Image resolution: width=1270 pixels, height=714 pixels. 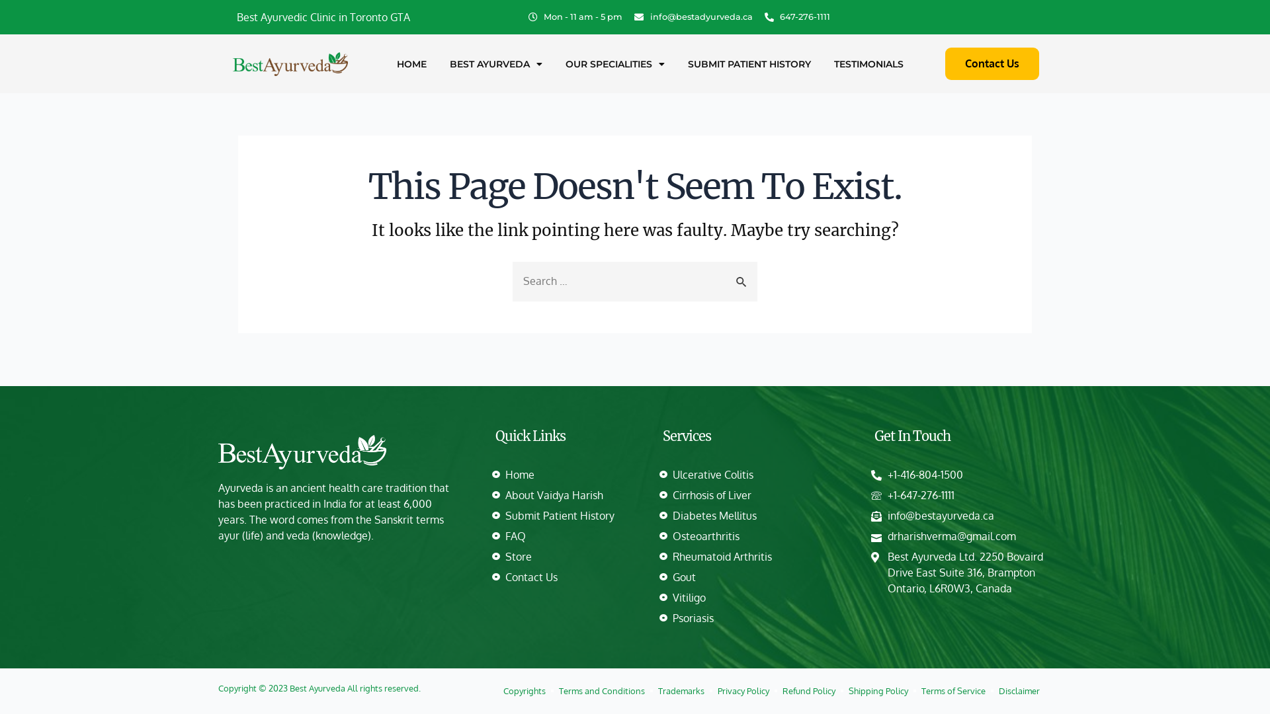 What do you see at coordinates (749, 64) in the screenshot?
I see `SUBMIT PATIENT HISTORY` at bounding box center [749, 64].